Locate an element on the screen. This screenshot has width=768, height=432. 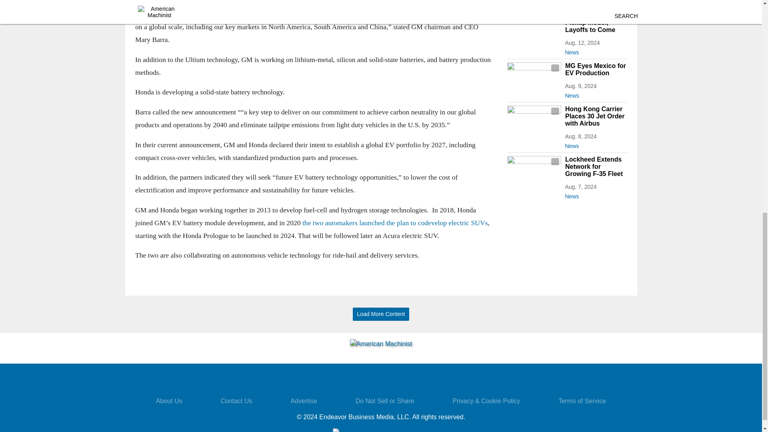
News is located at coordinates (595, 194).